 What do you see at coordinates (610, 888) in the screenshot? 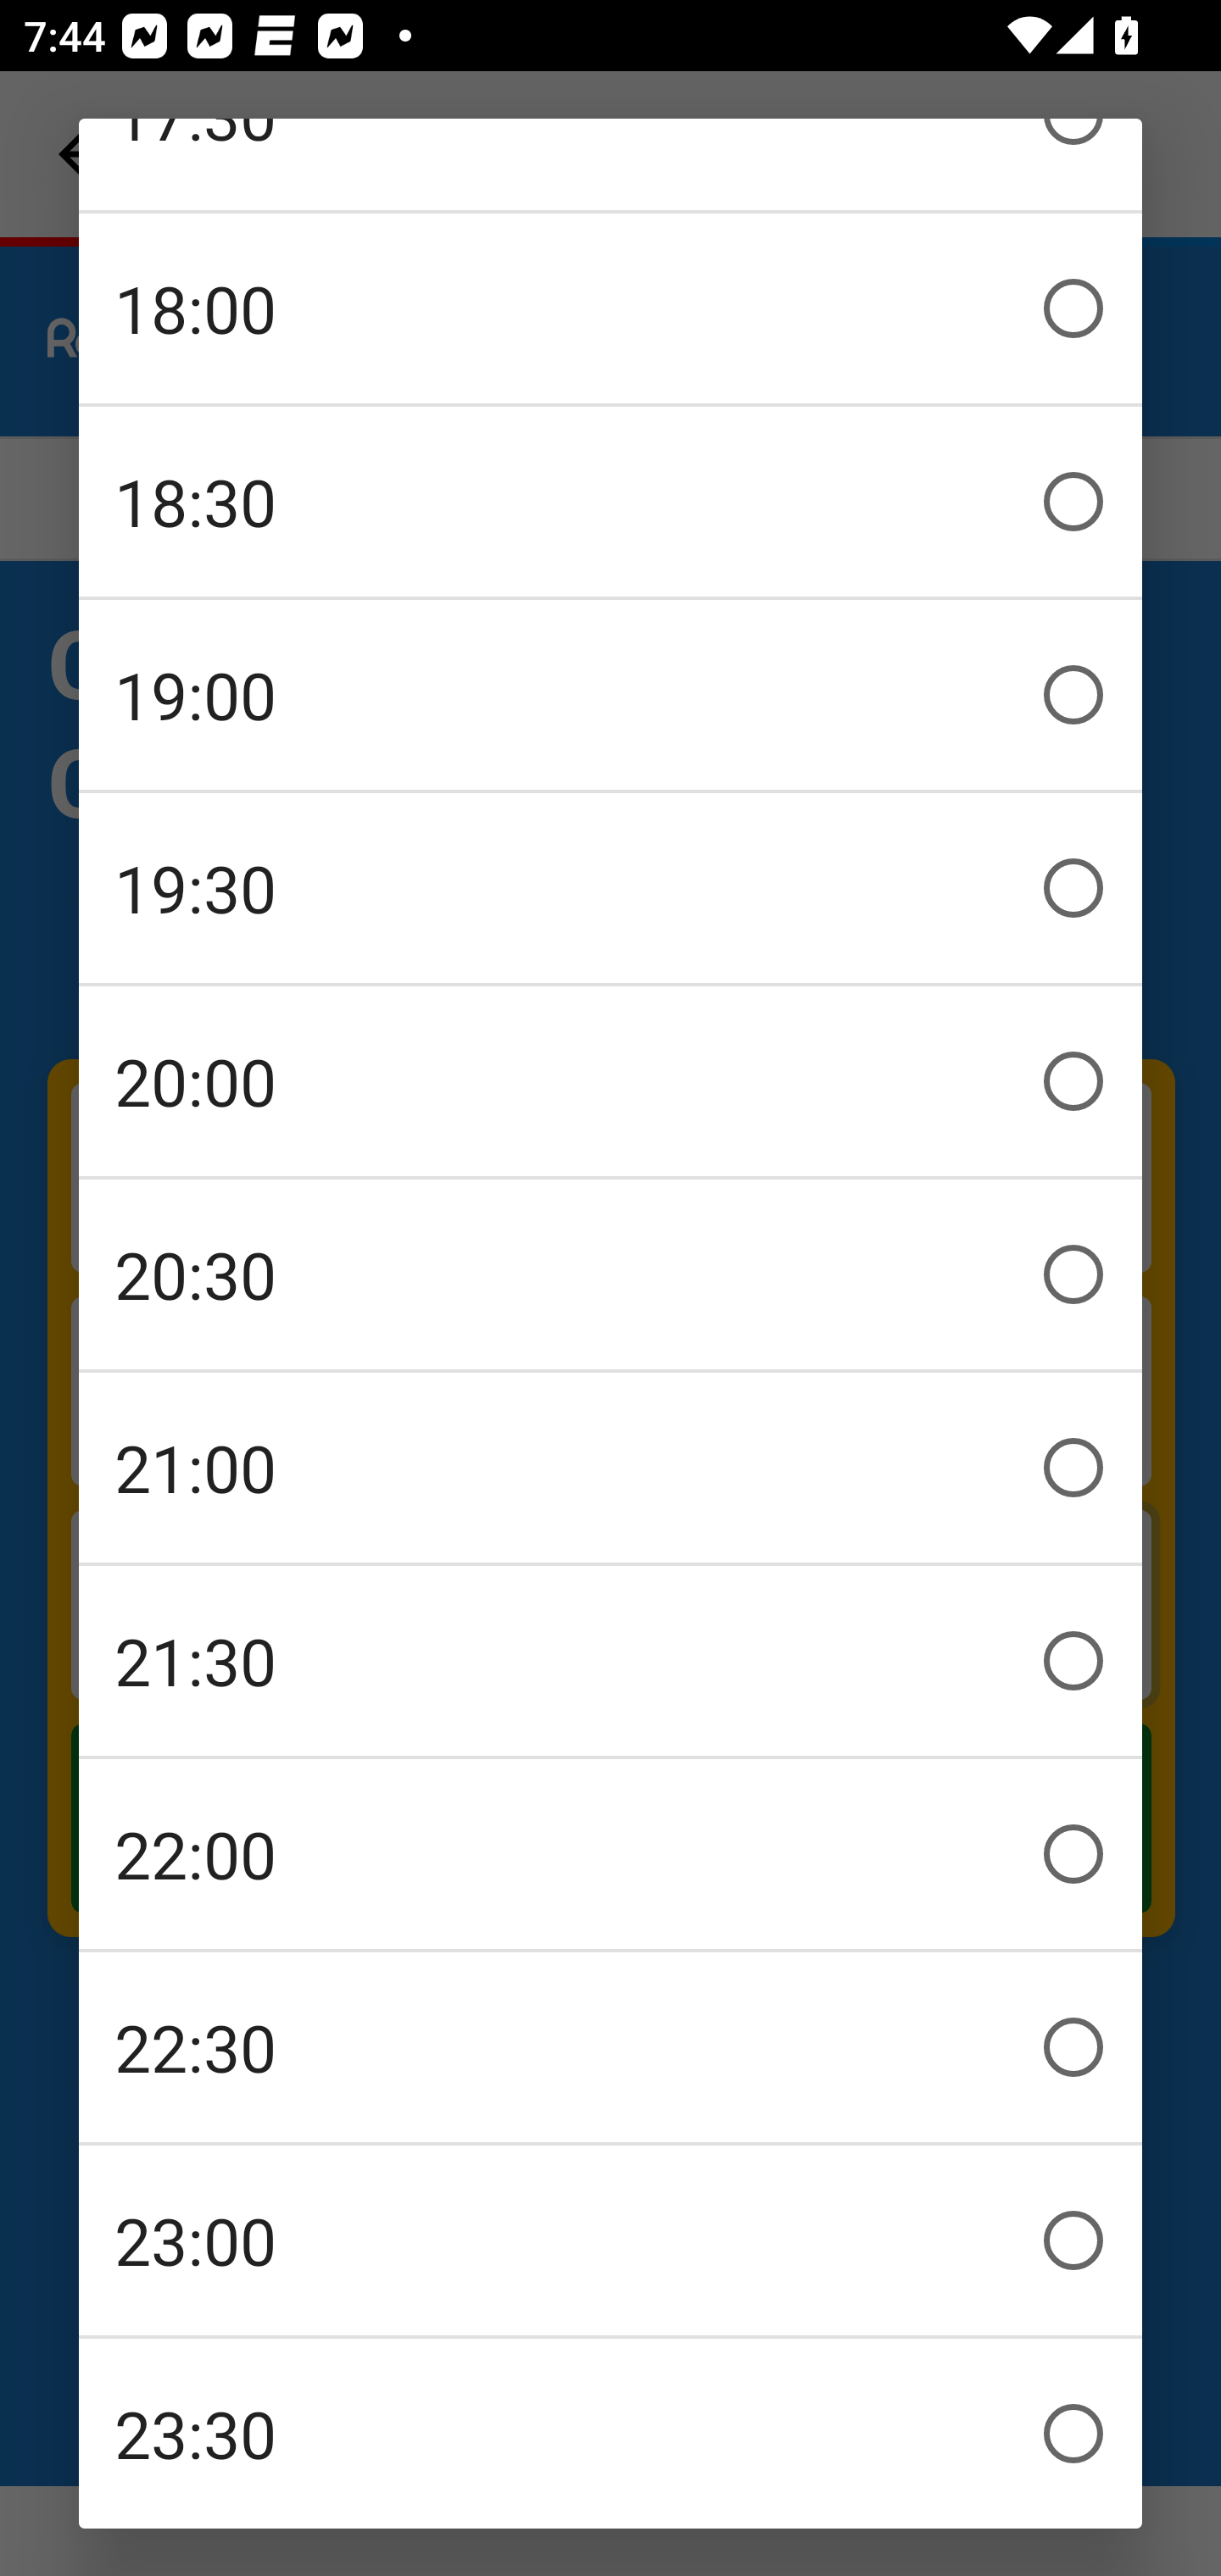
I see `19:30` at bounding box center [610, 888].